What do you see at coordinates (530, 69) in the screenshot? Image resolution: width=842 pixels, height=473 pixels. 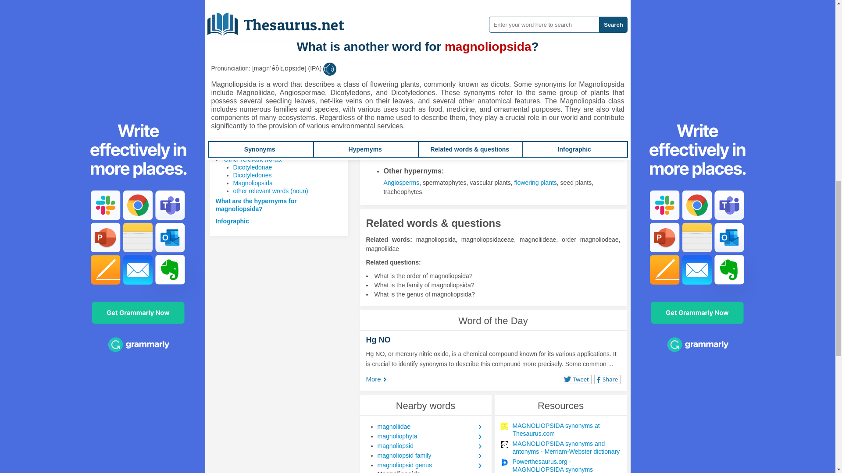 I see `Synonyms for Magnoliopsida` at bounding box center [530, 69].